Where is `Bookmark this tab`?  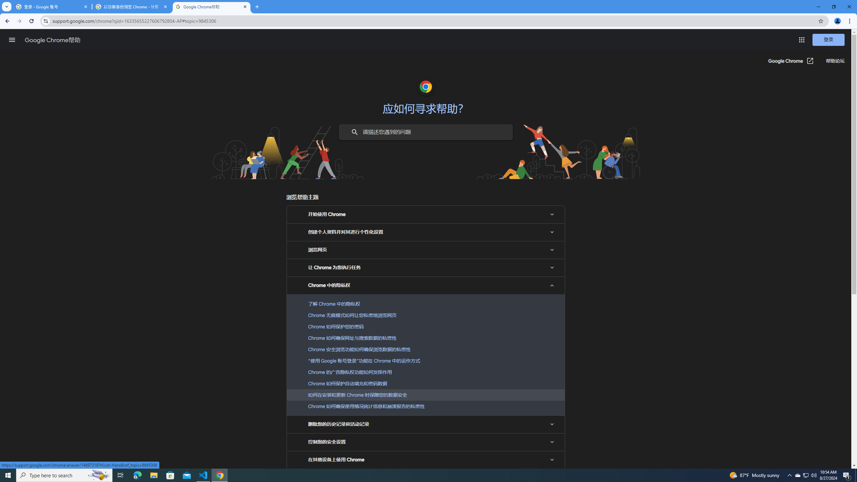
Bookmark this tab is located at coordinates (820, 21).